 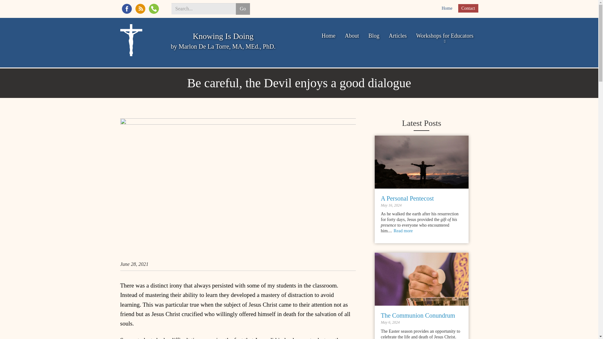 I want to click on Contact, so click(x=154, y=9).